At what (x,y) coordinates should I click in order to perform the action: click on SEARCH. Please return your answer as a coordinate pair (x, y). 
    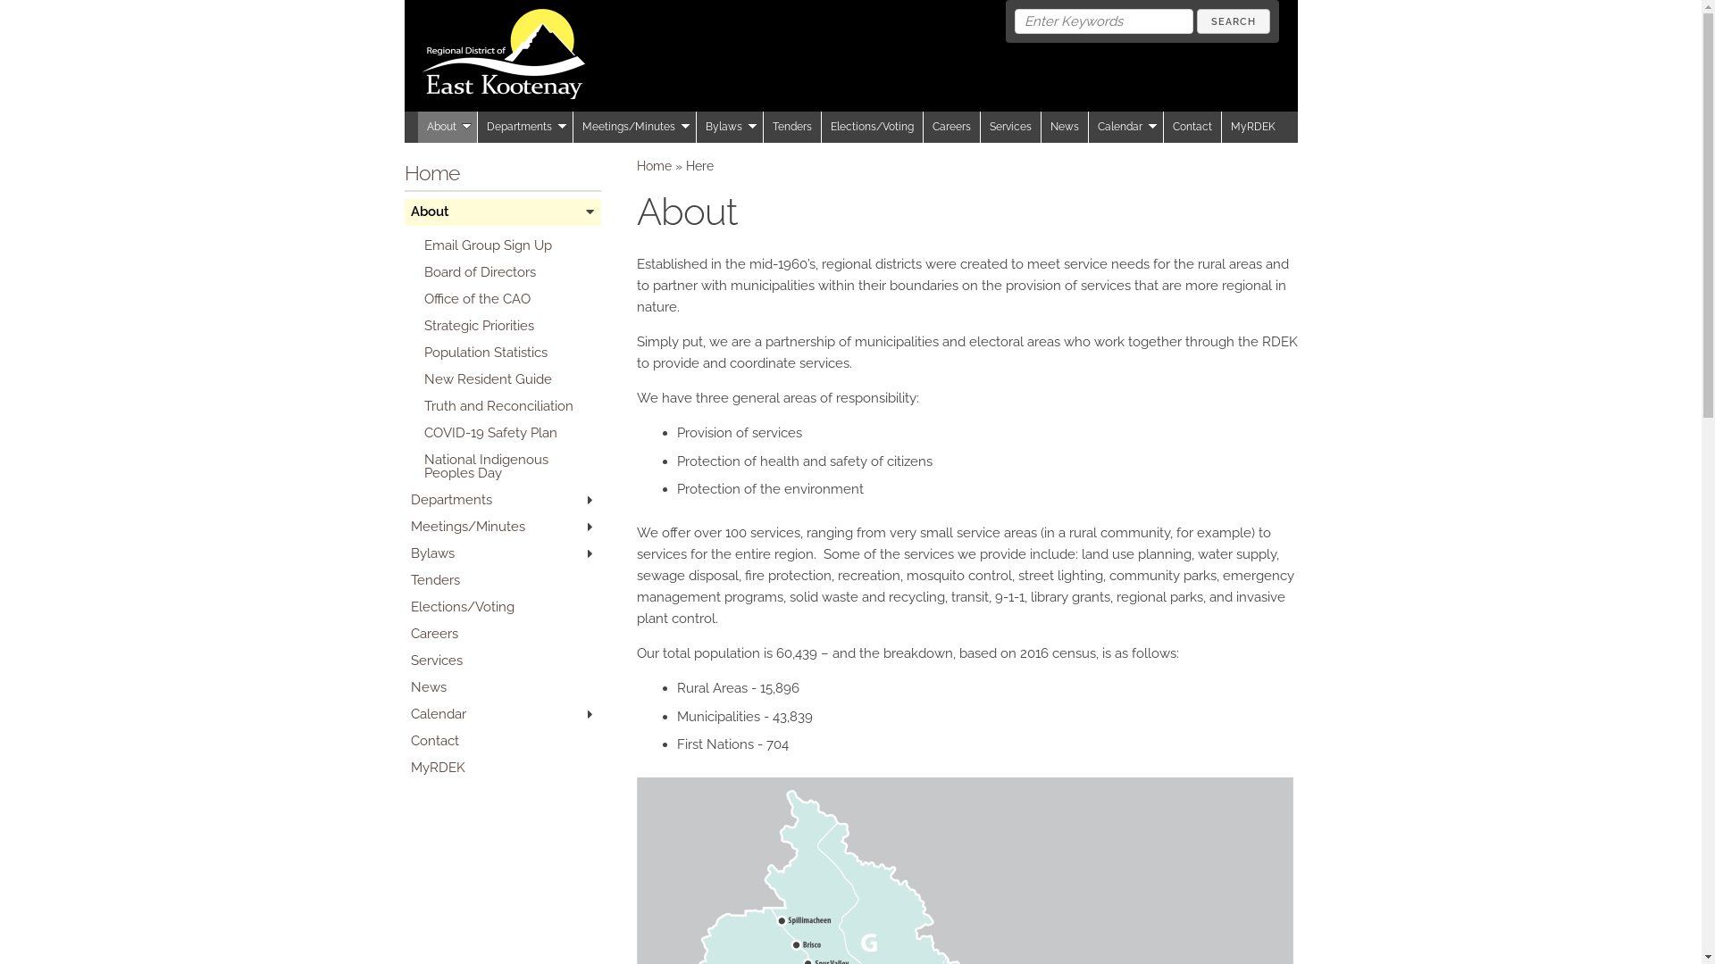
    Looking at the image, I should click on (1234, 21).